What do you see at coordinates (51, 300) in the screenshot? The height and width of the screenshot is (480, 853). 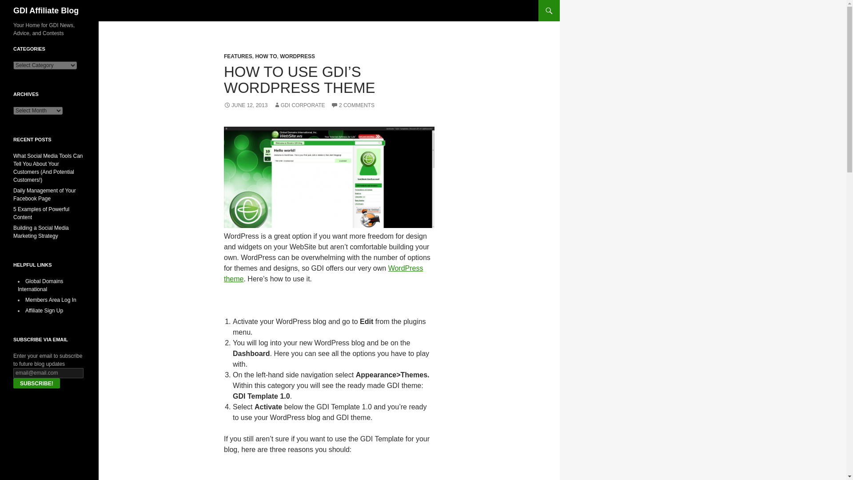 I see `Members Area Log In` at bounding box center [51, 300].